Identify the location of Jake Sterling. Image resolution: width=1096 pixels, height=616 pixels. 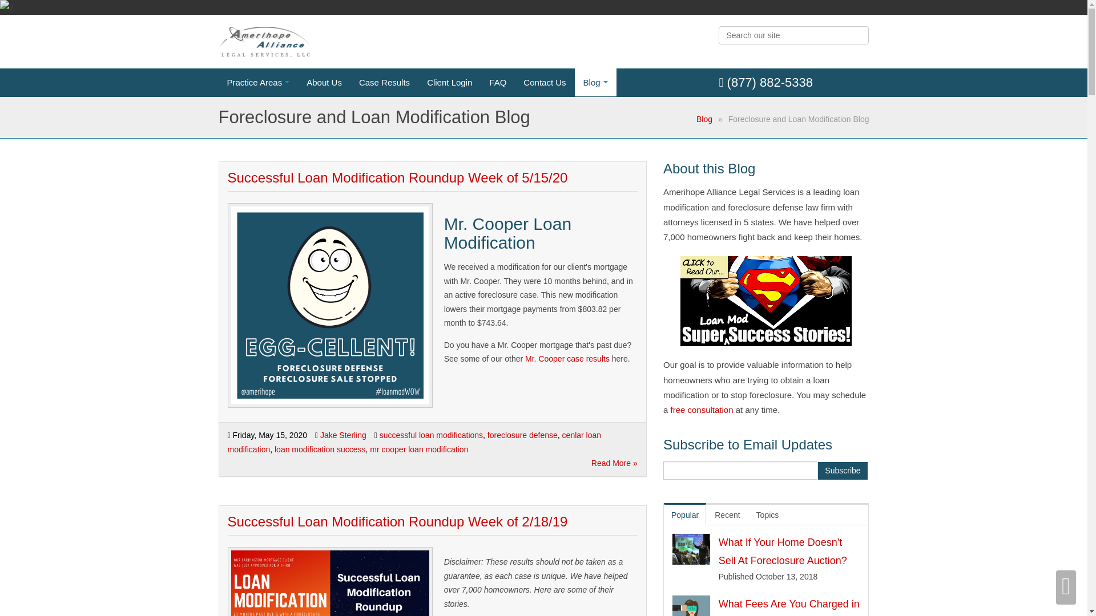
(342, 435).